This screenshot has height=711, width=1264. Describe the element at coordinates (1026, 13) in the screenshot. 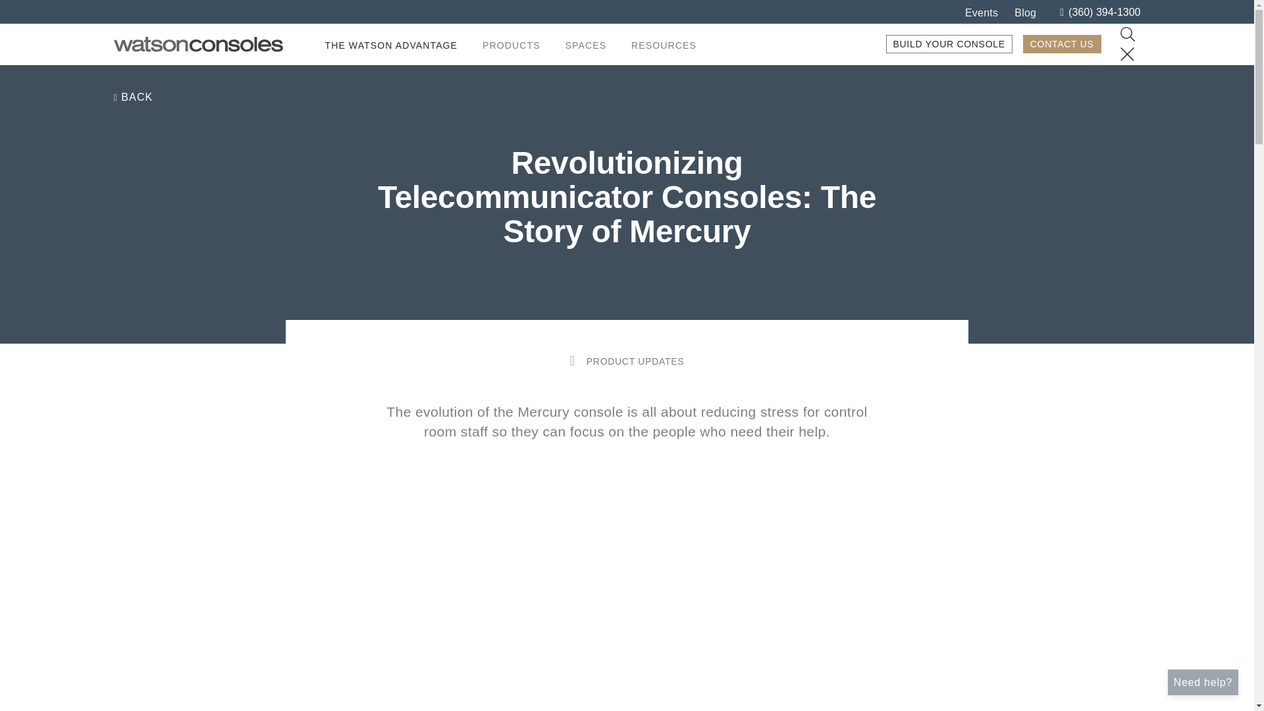

I see `Blog` at that location.